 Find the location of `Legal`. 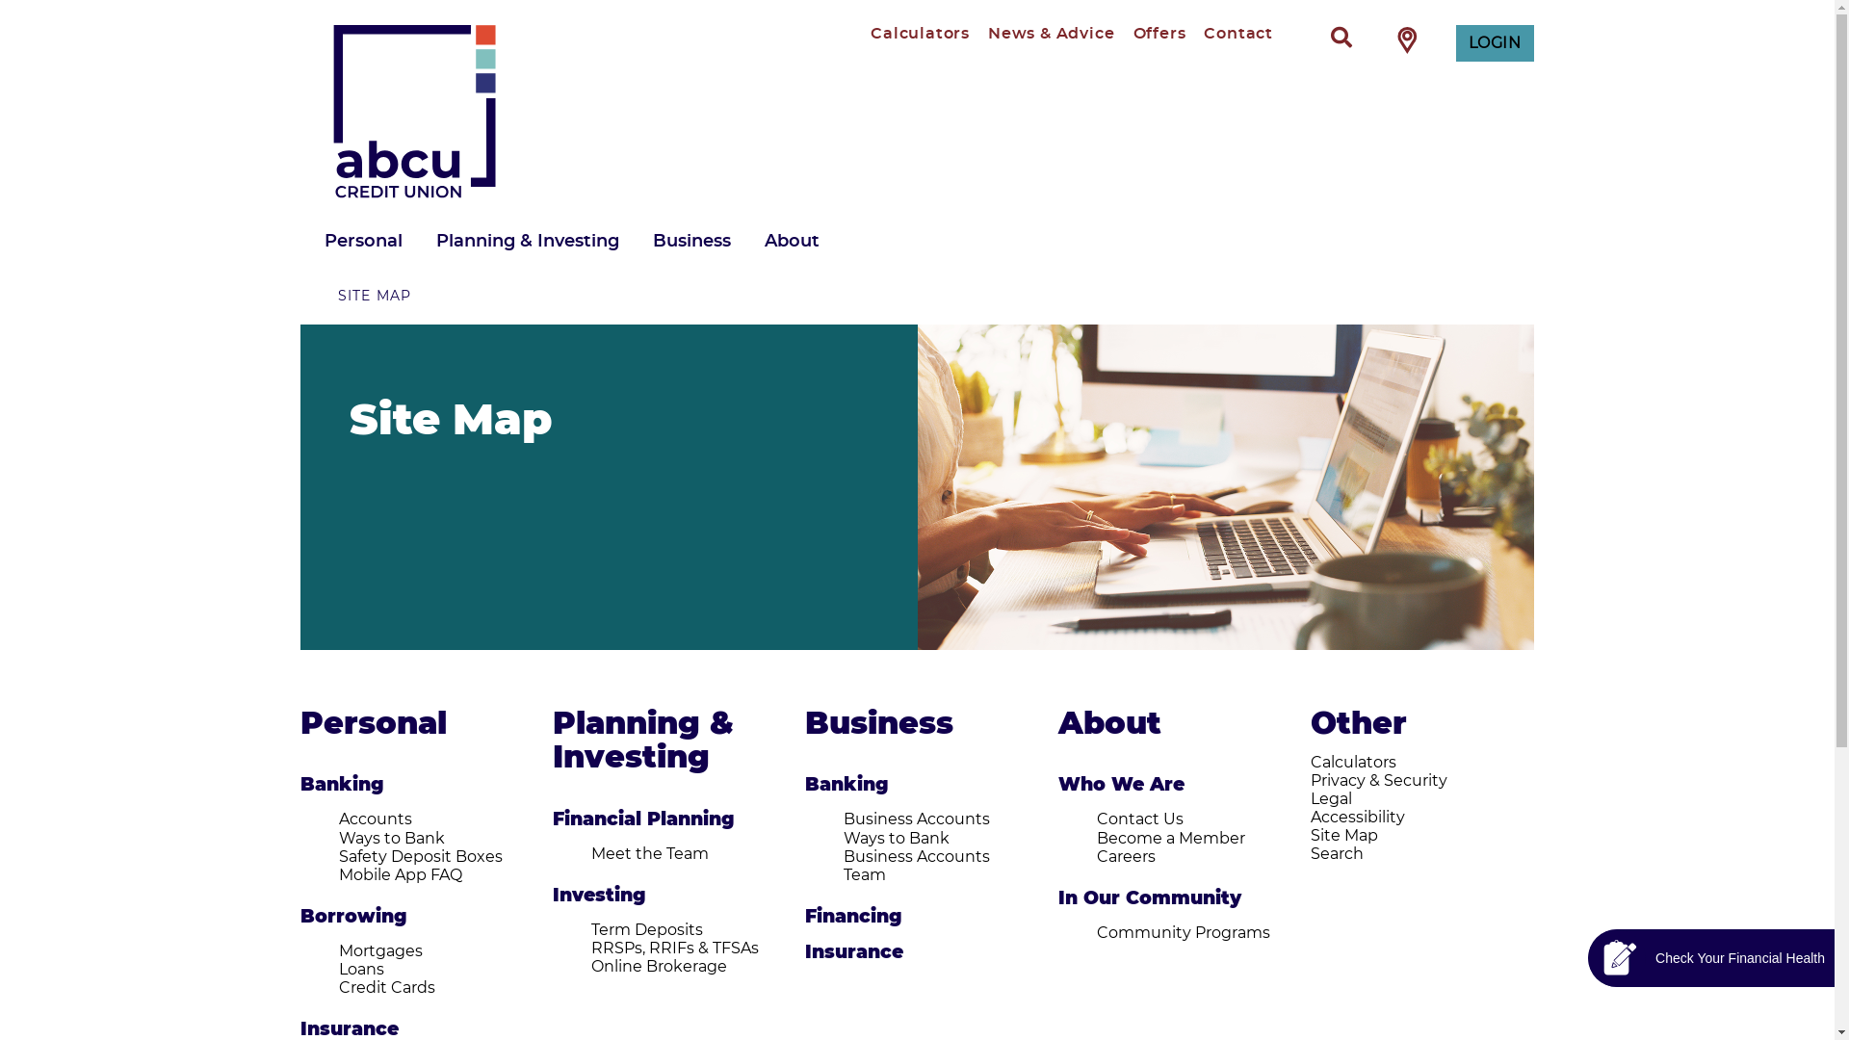

Legal is located at coordinates (1331, 799).